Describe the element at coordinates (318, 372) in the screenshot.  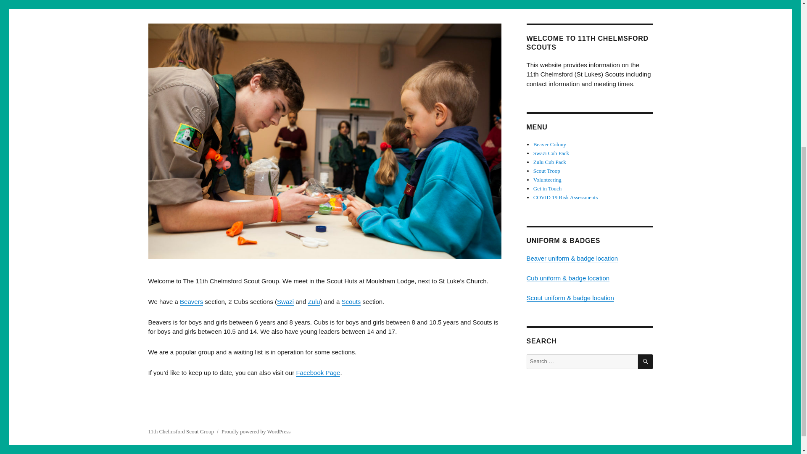
I see `Facebook Page` at that location.